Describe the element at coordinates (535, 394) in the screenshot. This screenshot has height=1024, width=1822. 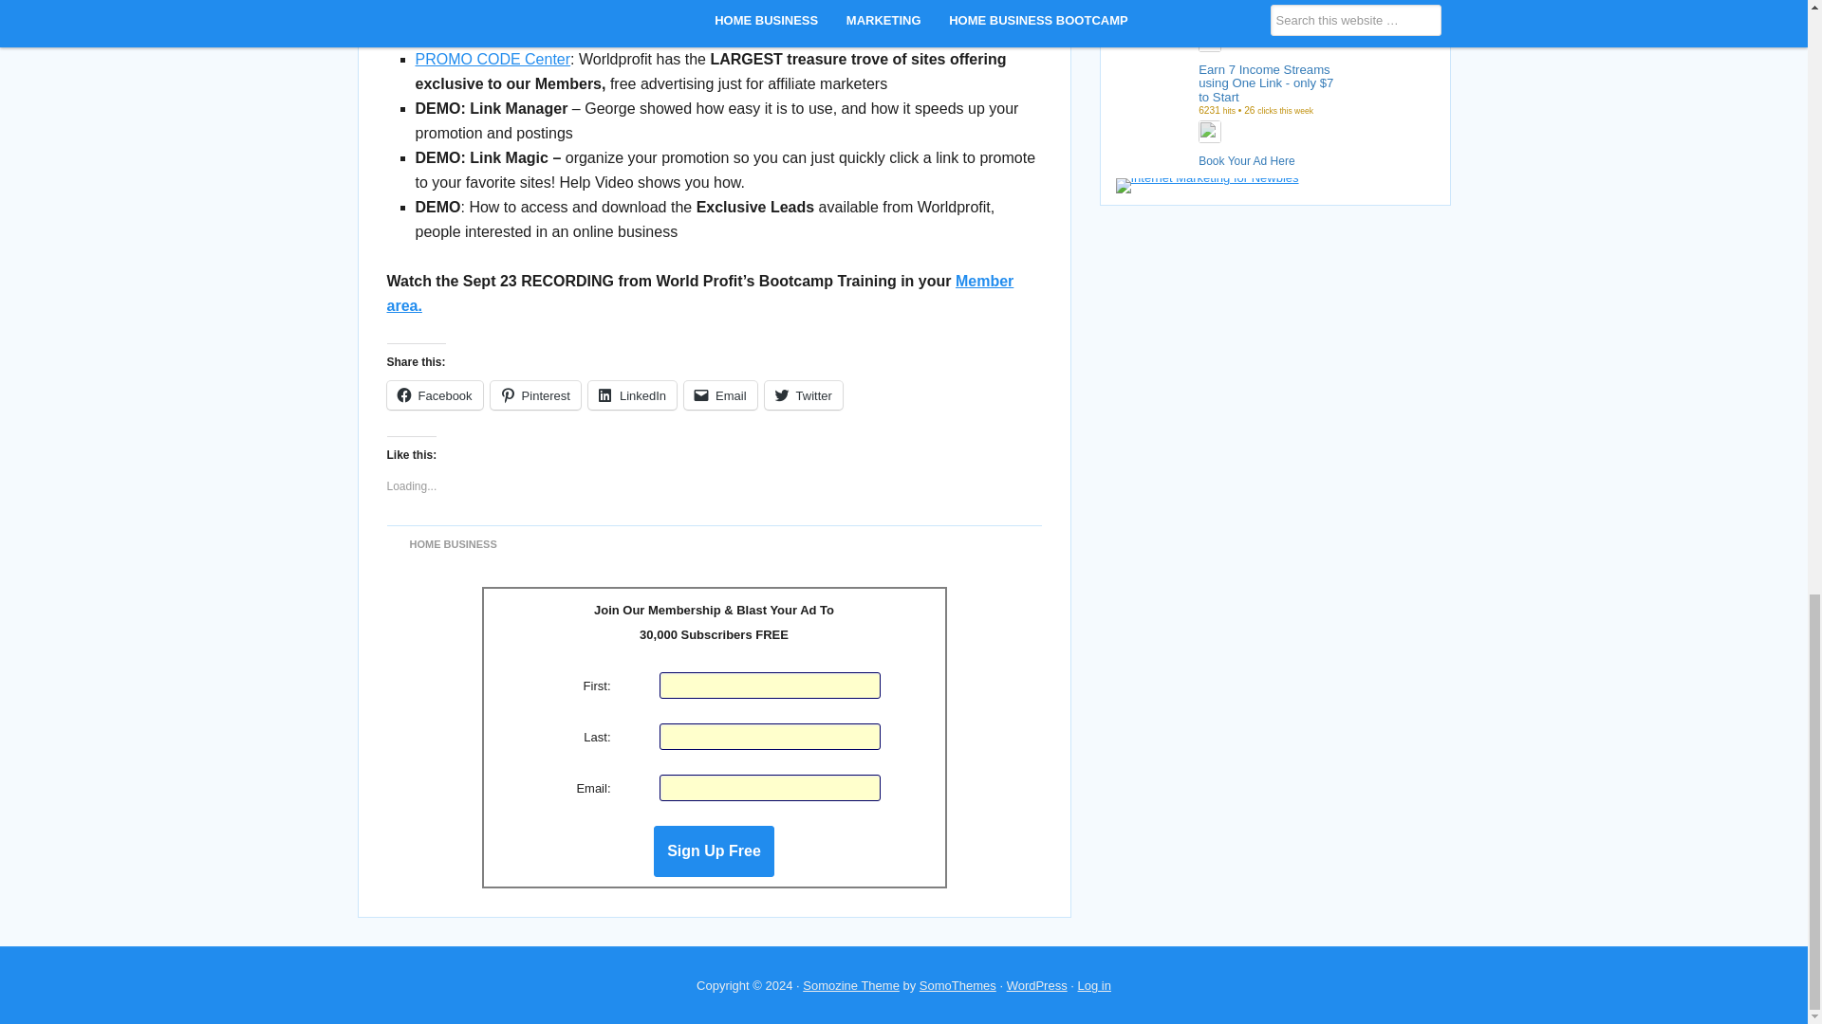
I see `Click to share on Pinterest` at that location.